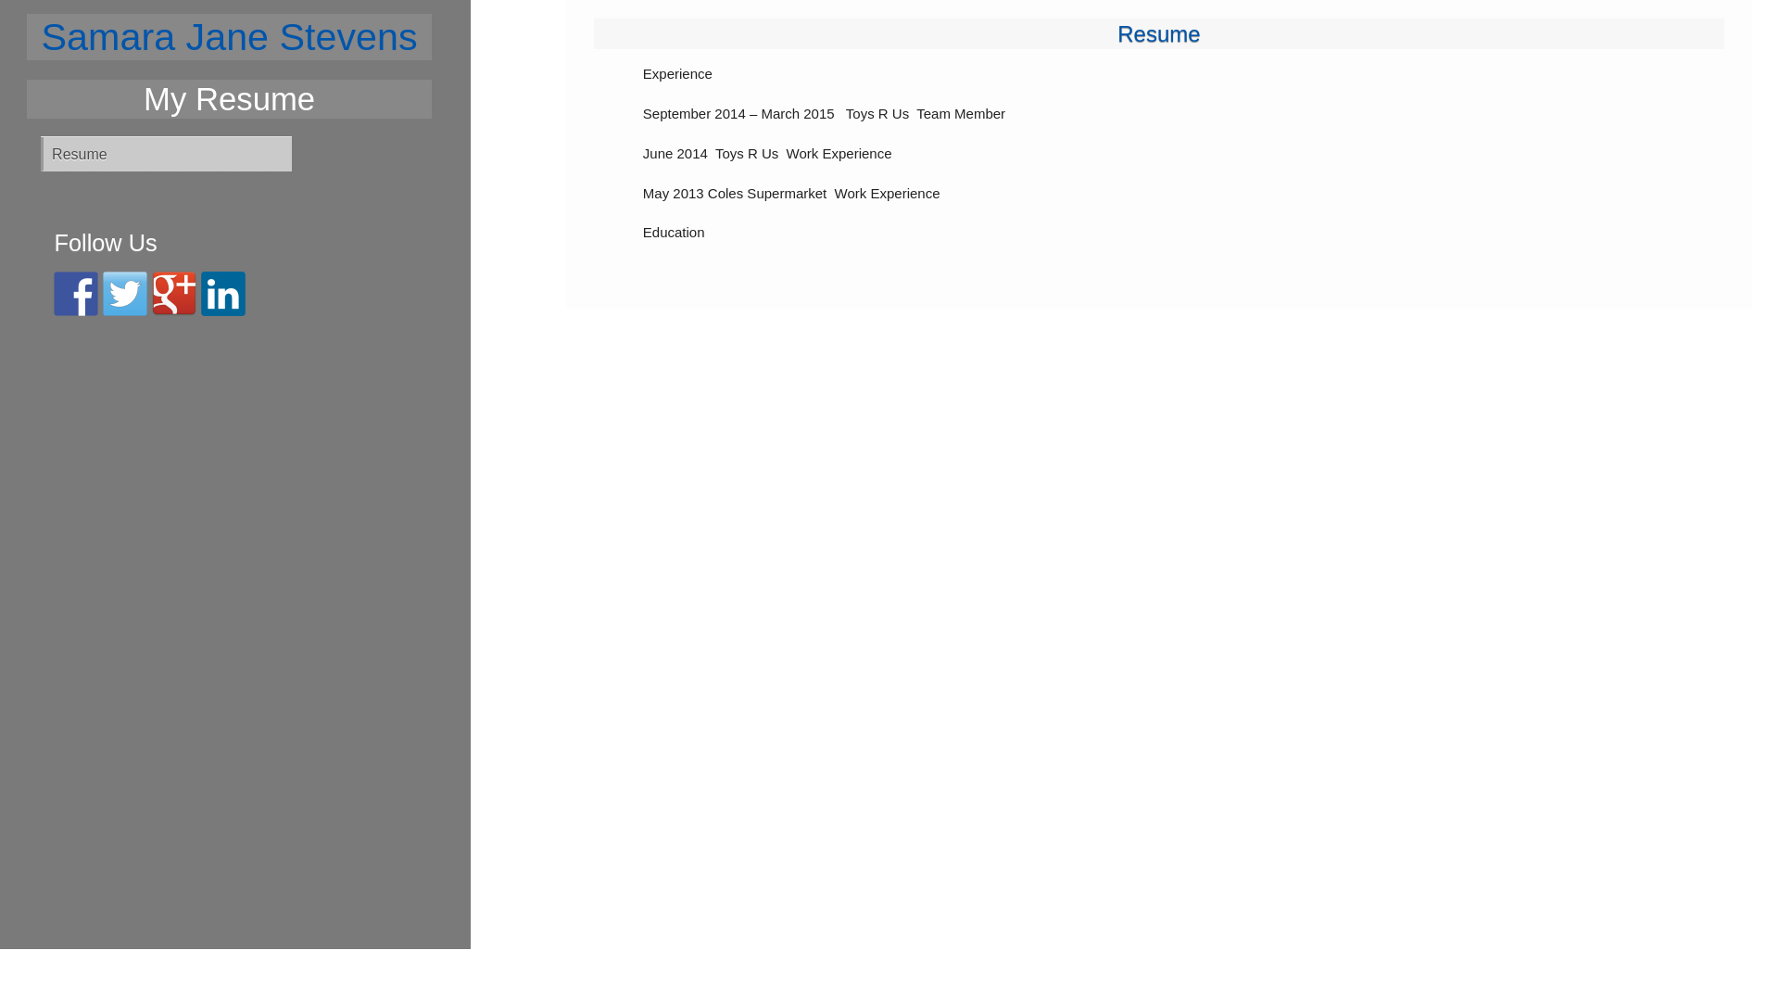 This screenshot has width=1779, height=1001. What do you see at coordinates (174, 294) in the screenshot?
I see `Follow us on Google+` at bounding box center [174, 294].